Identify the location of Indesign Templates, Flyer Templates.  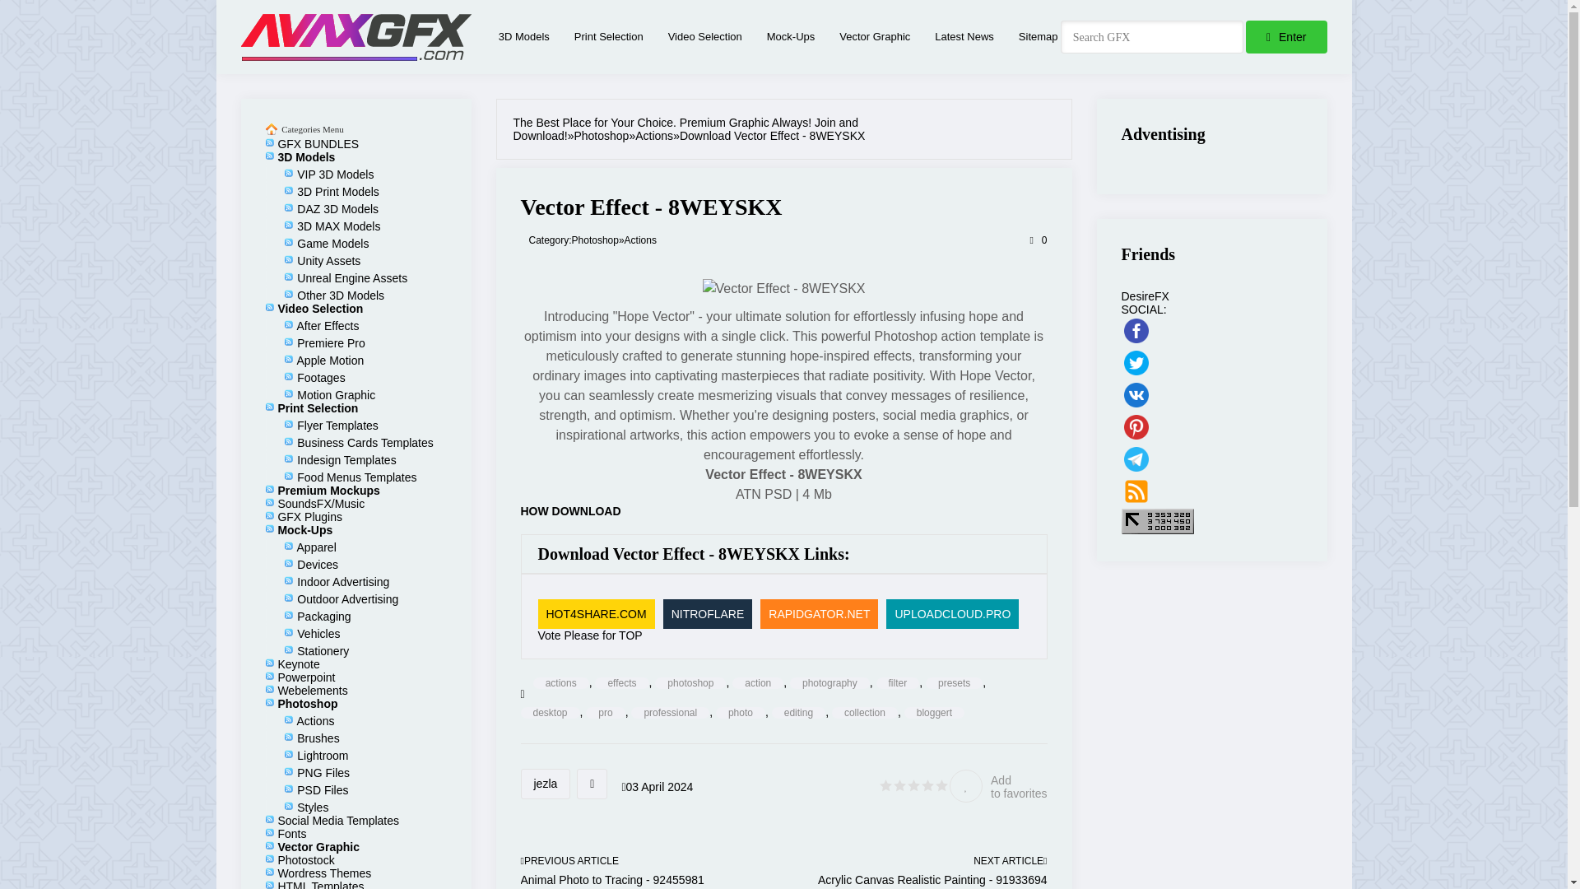
(609, 36).